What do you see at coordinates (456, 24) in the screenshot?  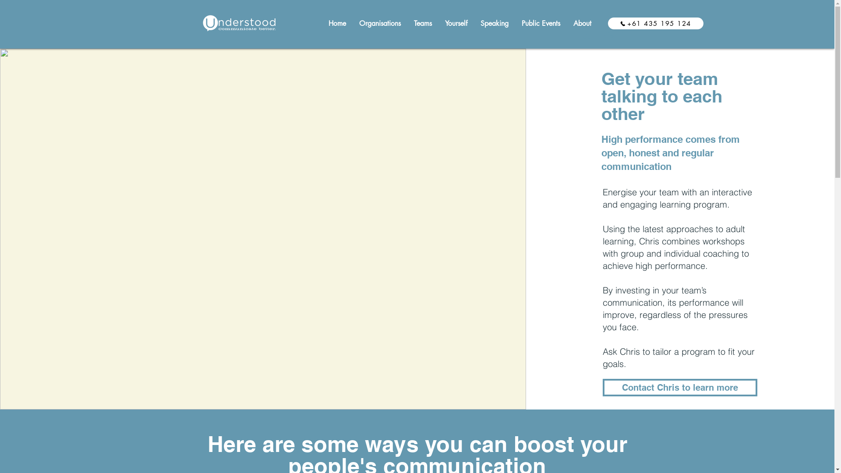 I see `Yourself` at bounding box center [456, 24].